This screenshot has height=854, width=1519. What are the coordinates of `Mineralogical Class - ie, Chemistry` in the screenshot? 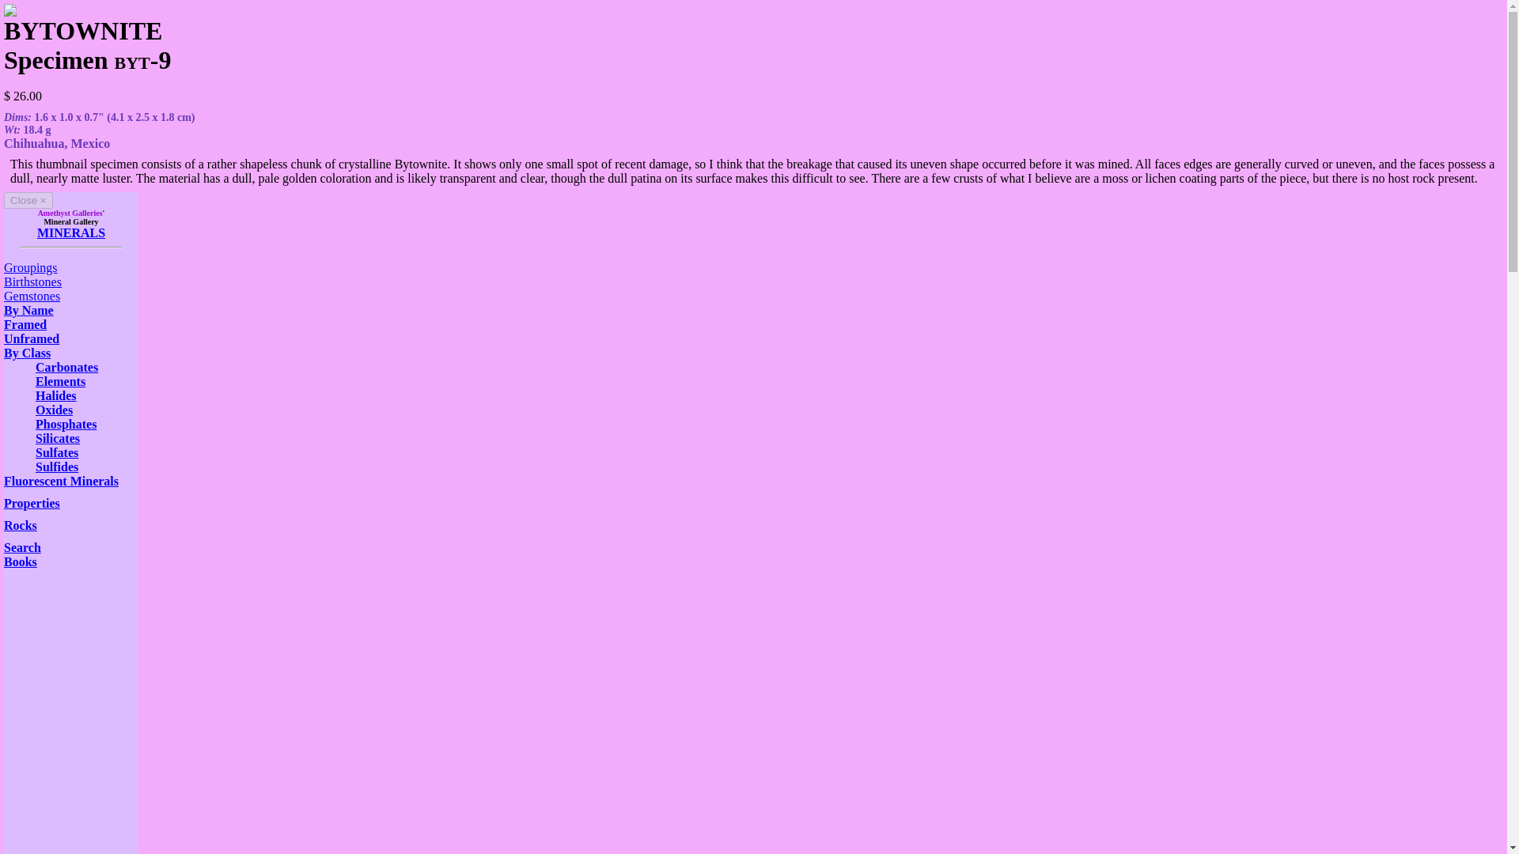 It's located at (27, 353).